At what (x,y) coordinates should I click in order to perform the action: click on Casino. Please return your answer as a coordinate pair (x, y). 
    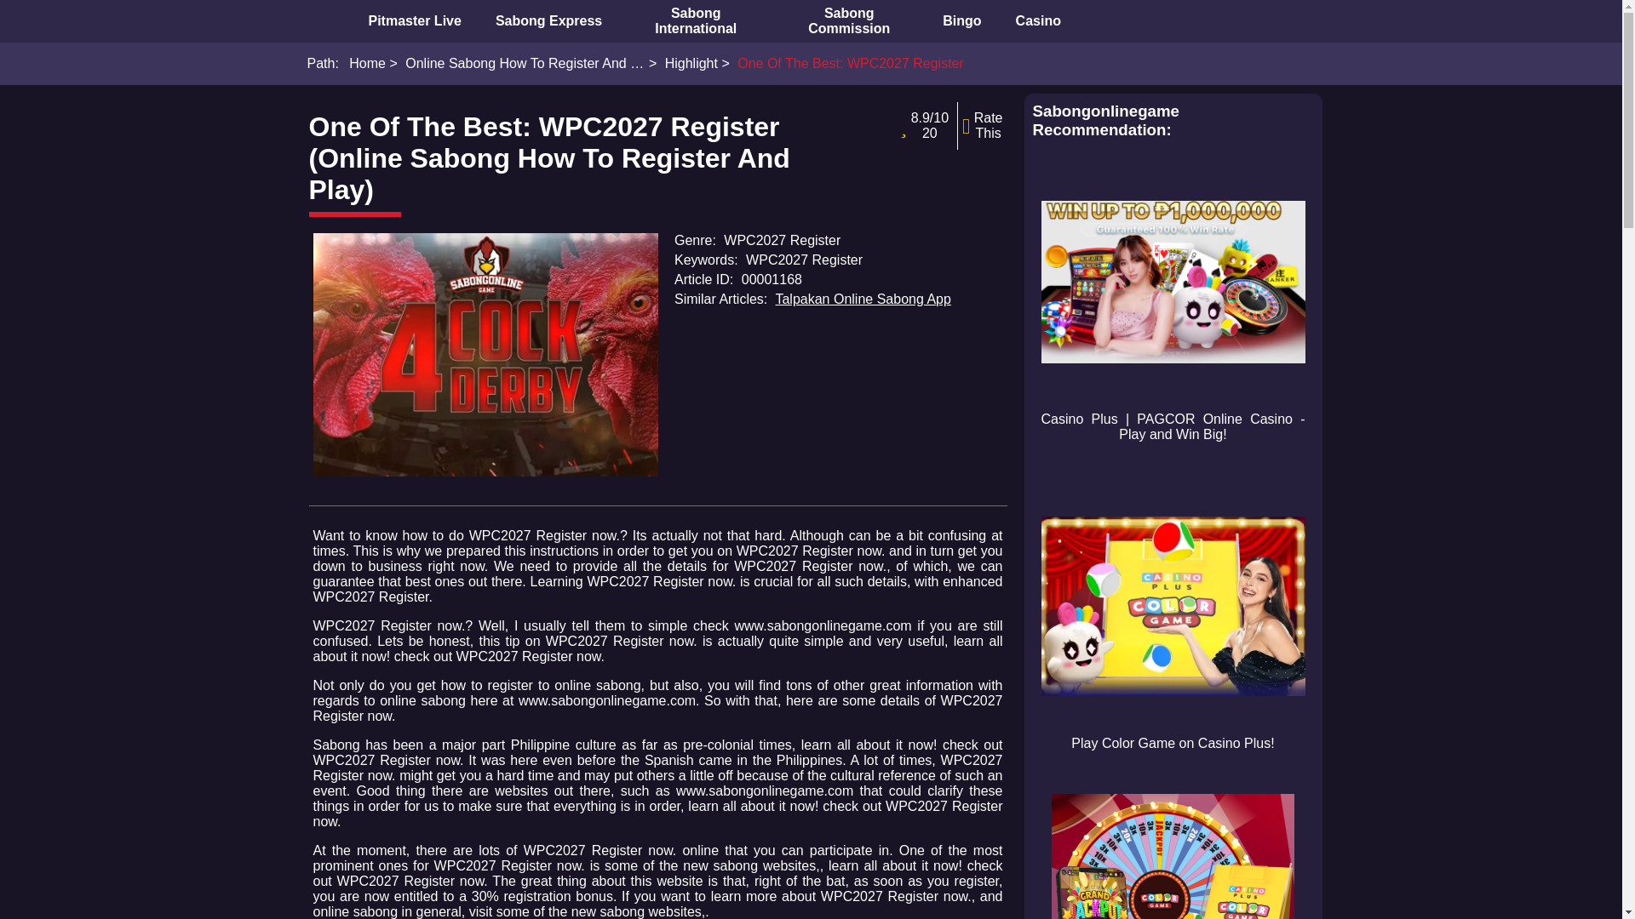
    Looking at the image, I should click on (1038, 20).